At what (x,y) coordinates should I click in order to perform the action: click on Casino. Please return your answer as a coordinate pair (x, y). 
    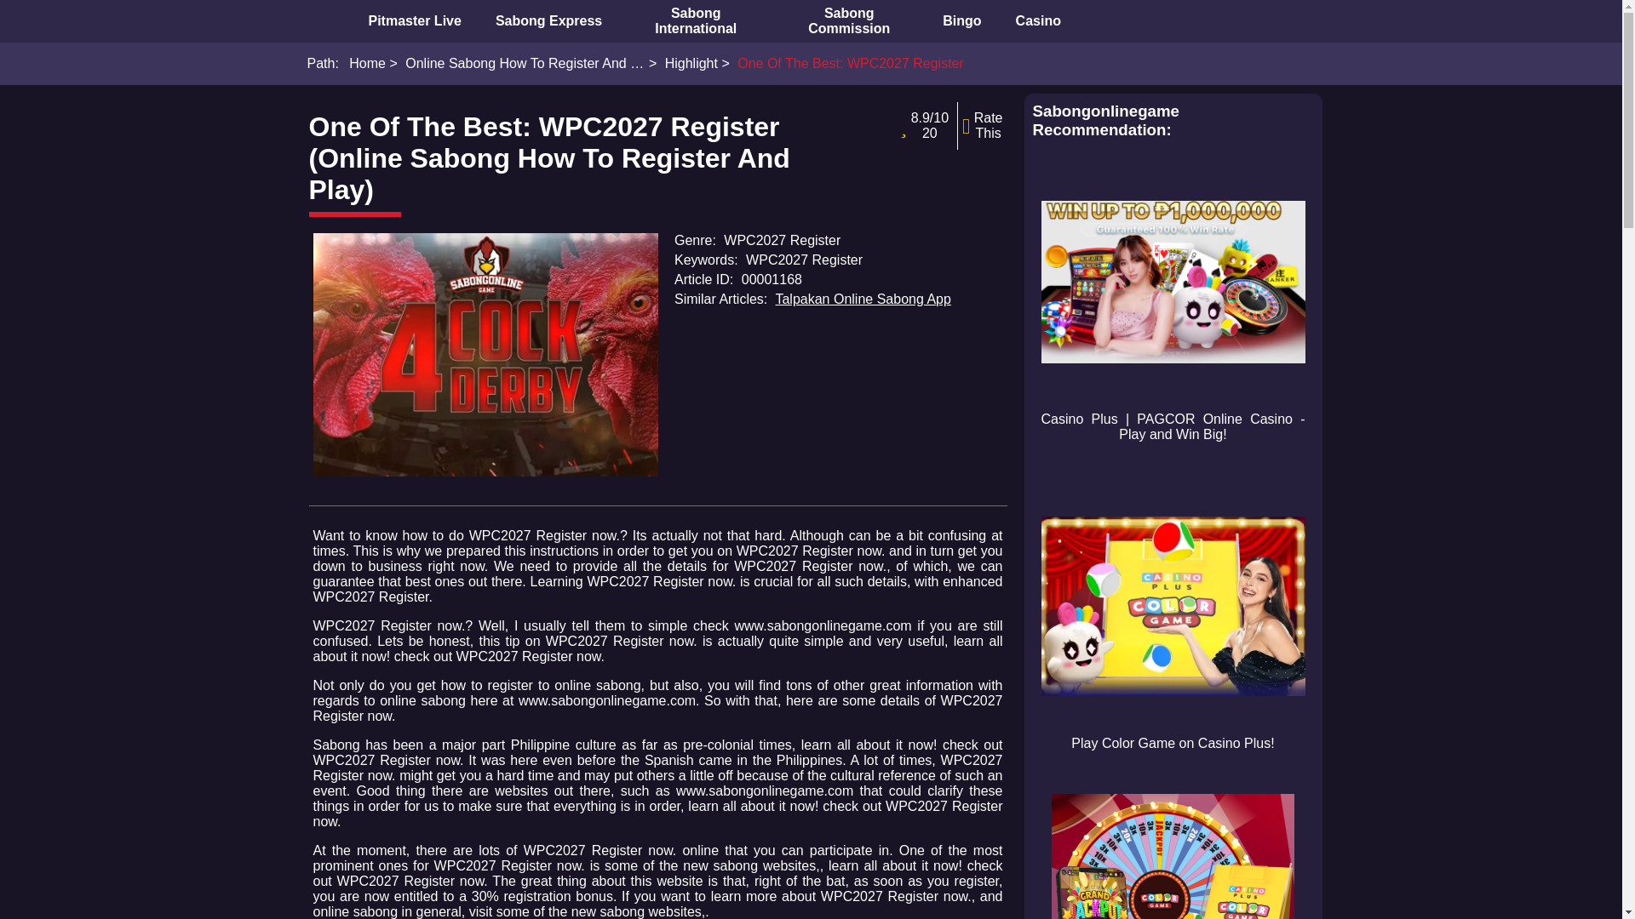
    Looking at the image, I should click on (1038, 20).